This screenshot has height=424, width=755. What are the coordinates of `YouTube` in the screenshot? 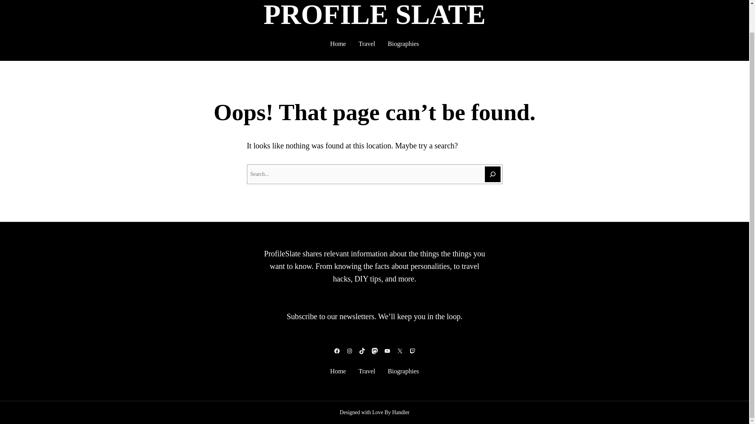 It's located at (387, 351).